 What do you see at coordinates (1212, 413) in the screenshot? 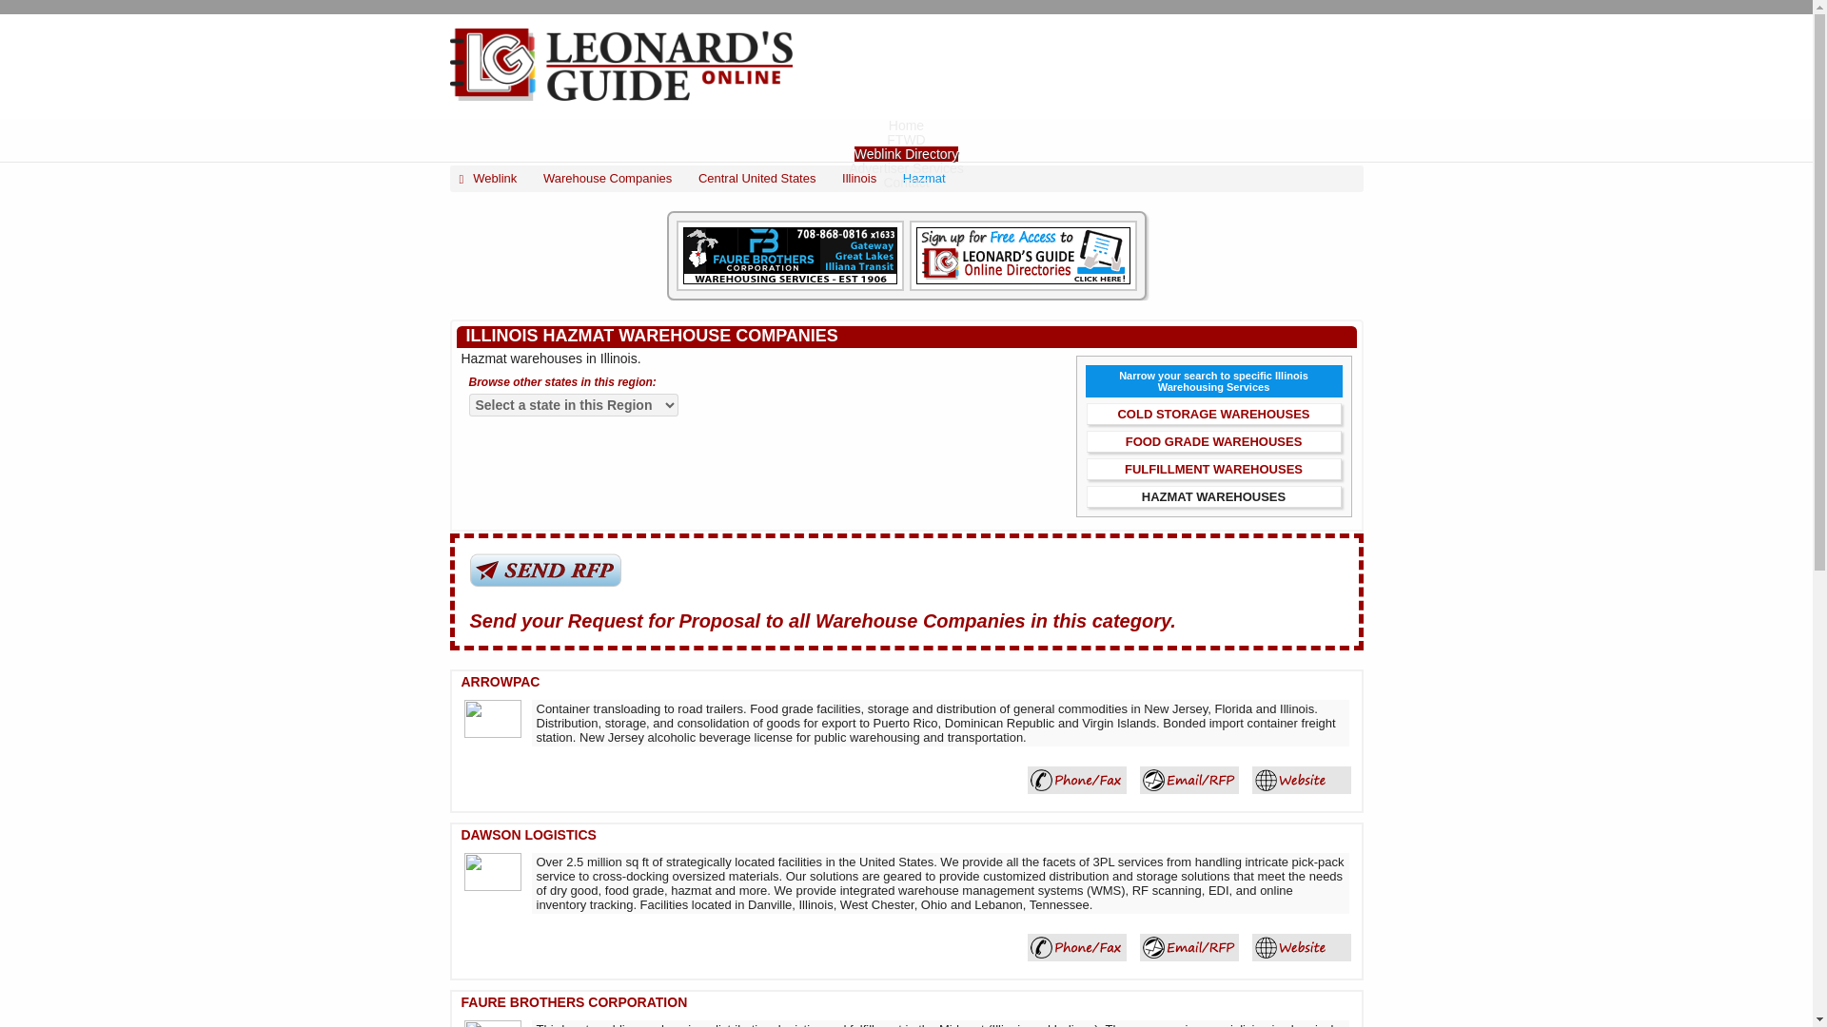
I see `COLD STORAGE WAREHOUSES` at bounding box center [1212, 413].